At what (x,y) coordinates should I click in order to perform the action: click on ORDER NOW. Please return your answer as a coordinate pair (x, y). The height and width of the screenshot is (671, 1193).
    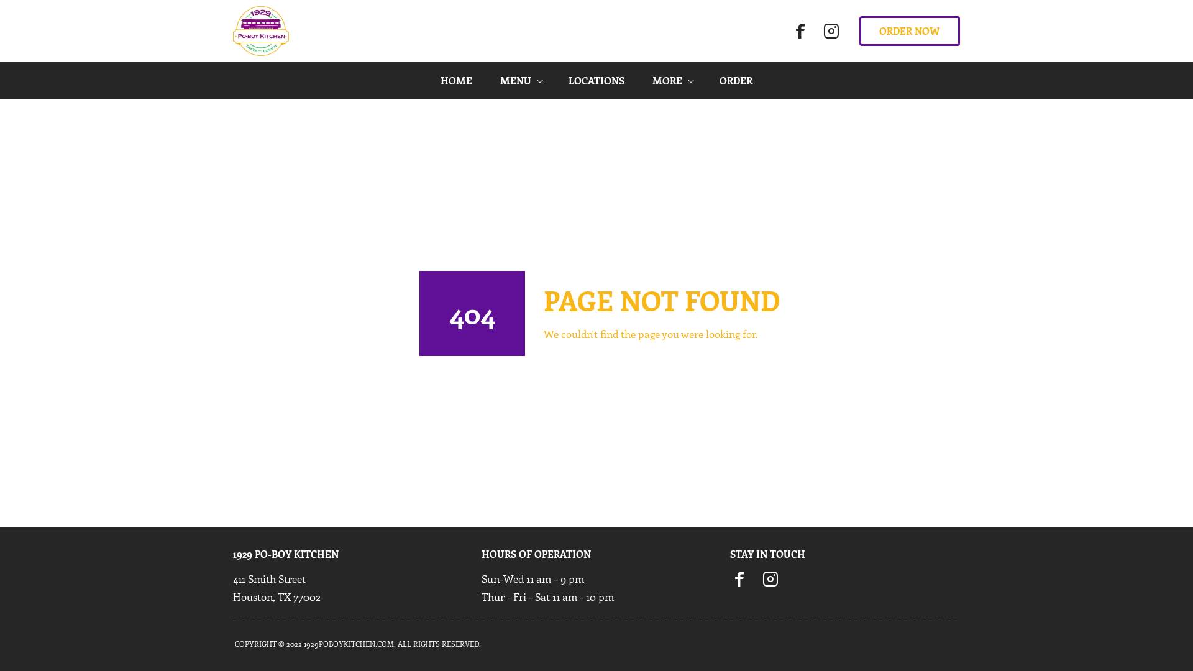
    Looking at the image, I should click on (910, 31).